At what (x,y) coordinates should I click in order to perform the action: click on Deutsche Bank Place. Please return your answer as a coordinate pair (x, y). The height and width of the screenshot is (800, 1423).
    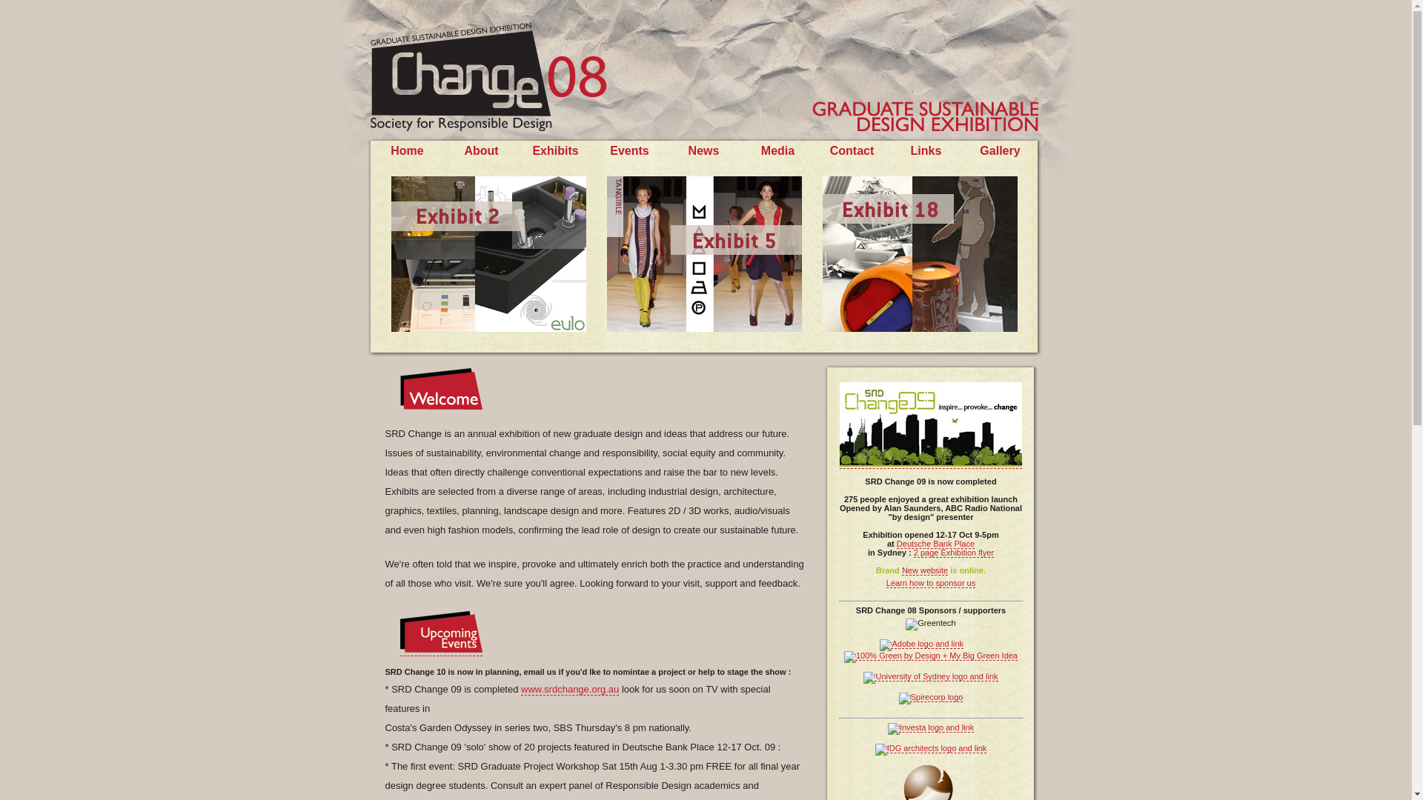
    Looking at the image, I should click on (935, 544).